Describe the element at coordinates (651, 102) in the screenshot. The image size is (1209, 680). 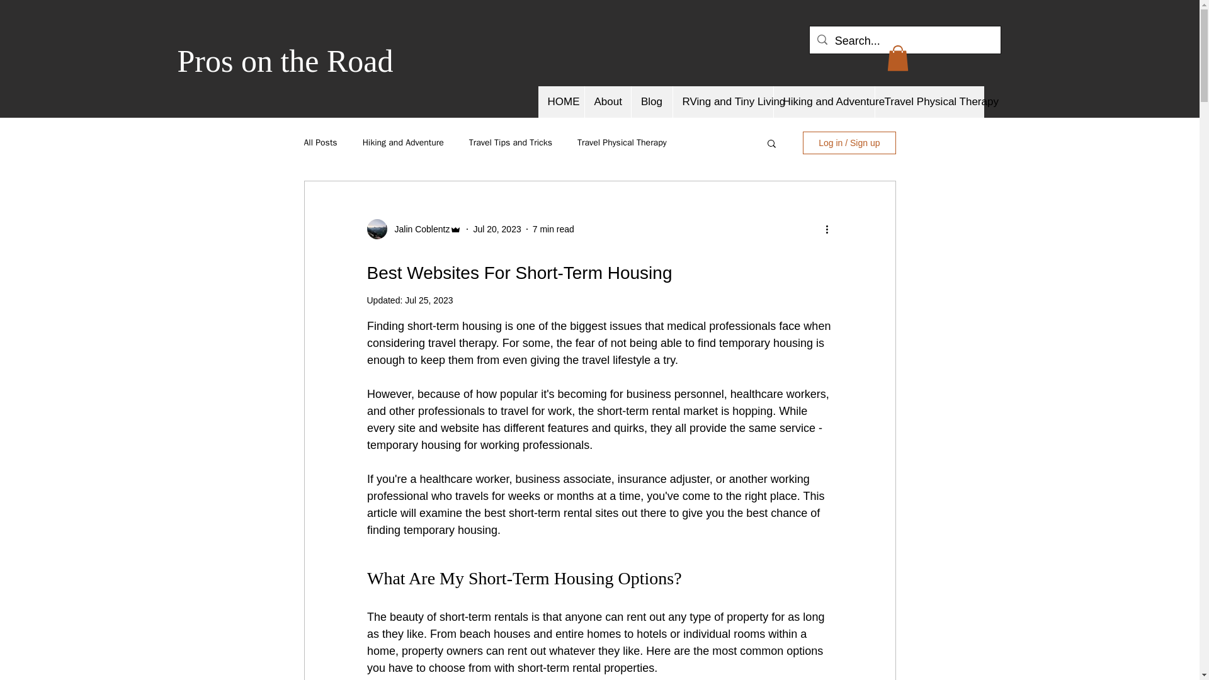
I see `Blog` at that location.